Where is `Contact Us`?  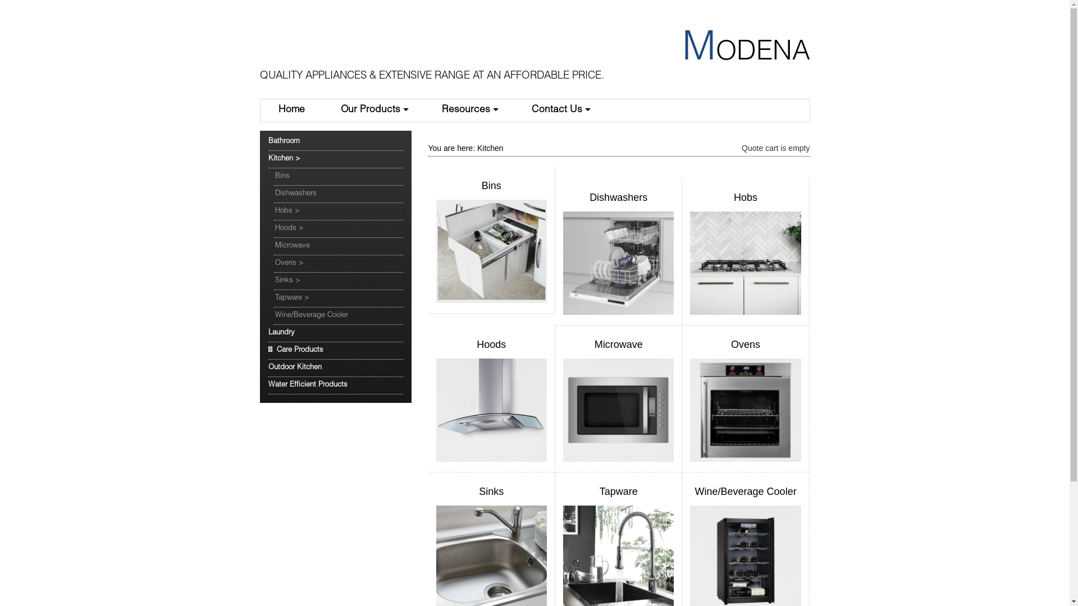 Contact Us is located at coordinates (559, 111).